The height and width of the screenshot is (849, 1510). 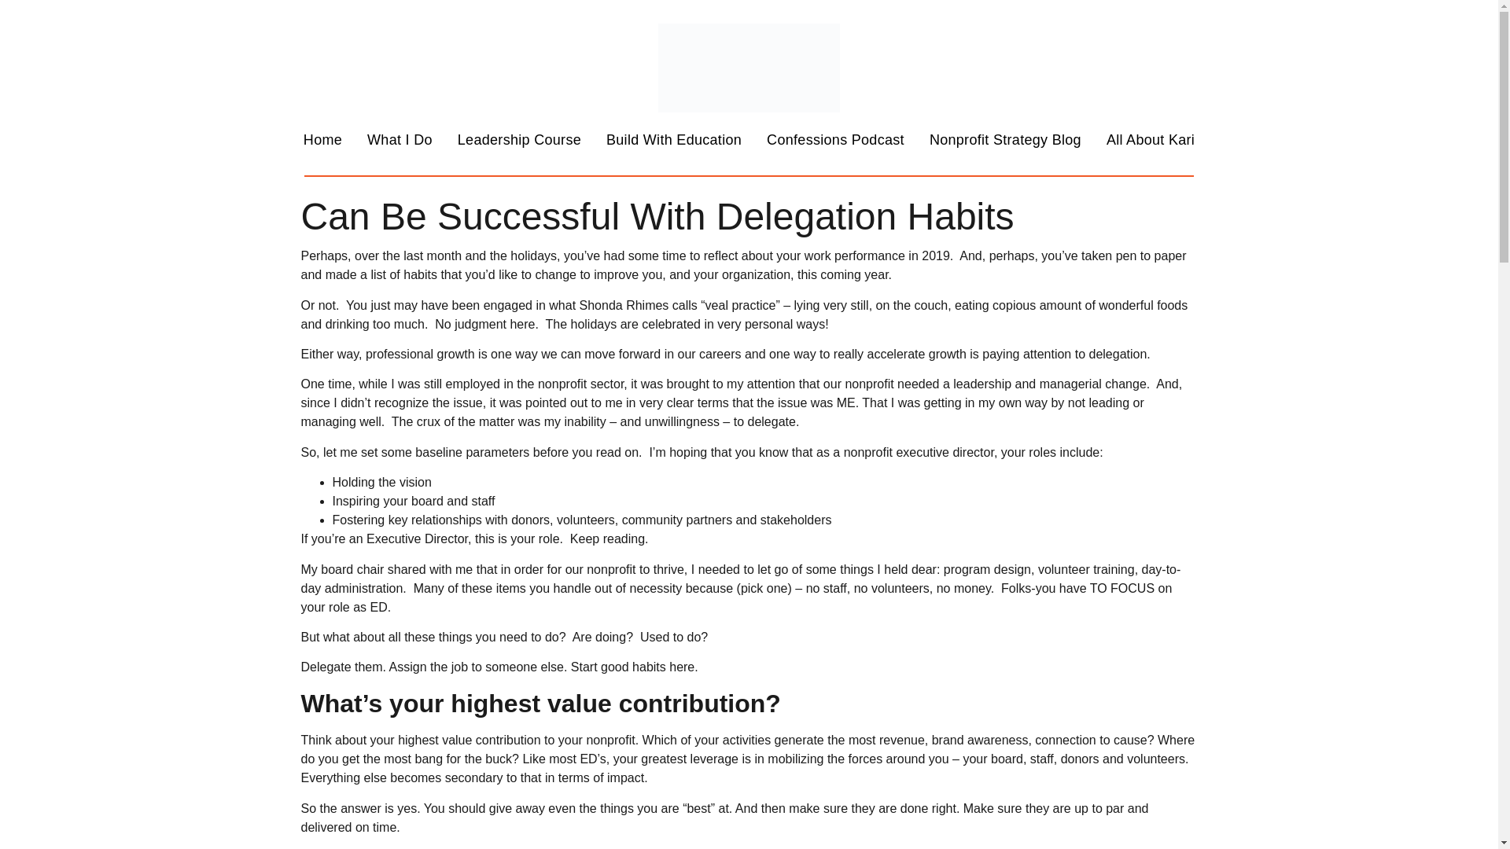 What do you see at coordinates (519, 139) in the screenshot?
I see `Leadership Course` at bounding box center [519, 139].